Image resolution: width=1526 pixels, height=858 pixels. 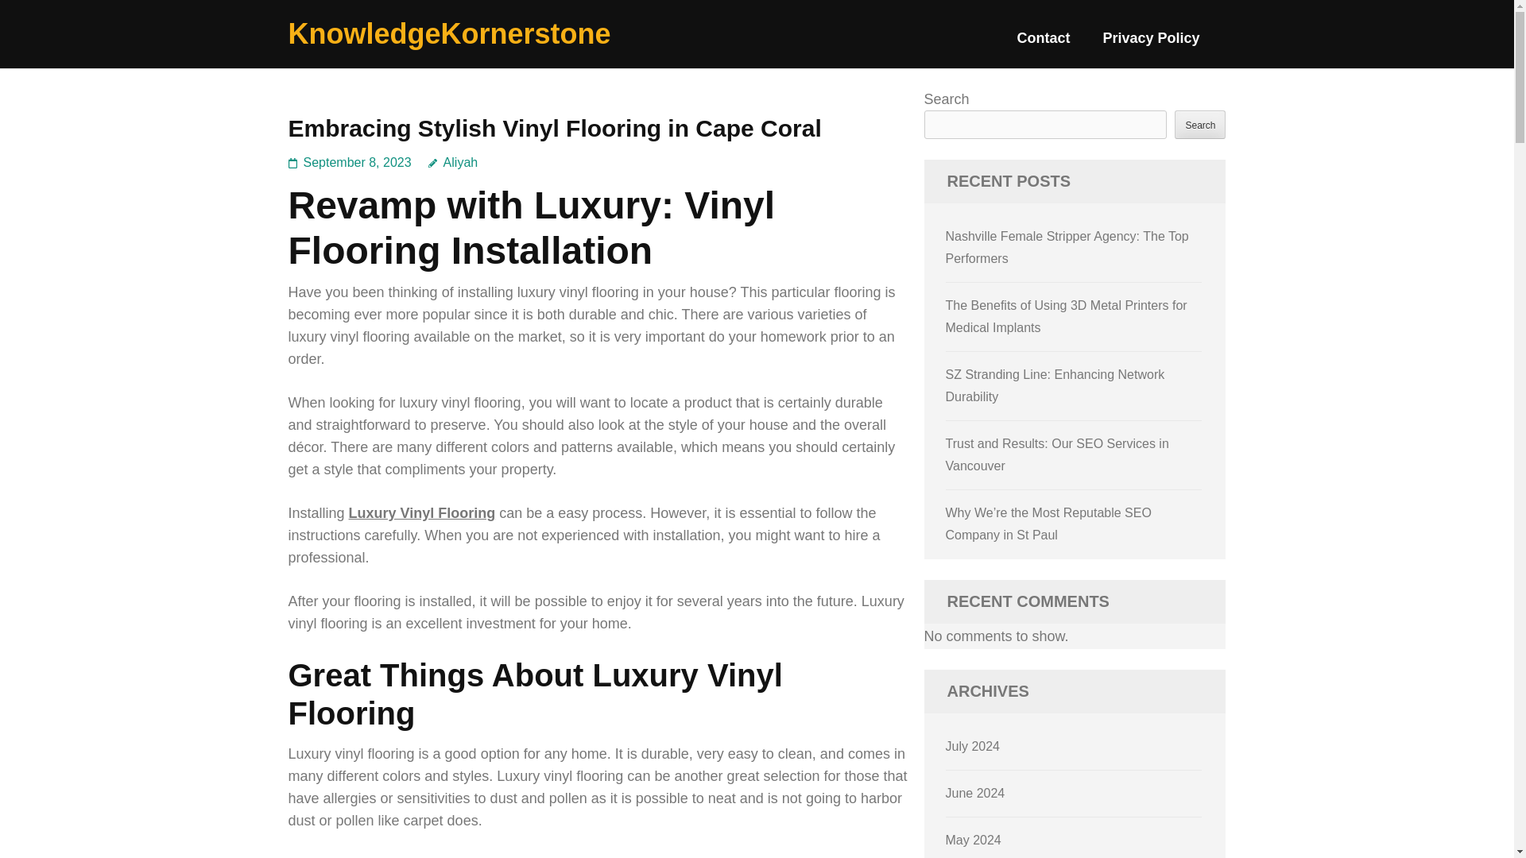 What do you see at coordinates (1200, 124) in the screenshot?
I see `Search` at bounding box center [1200, 124].